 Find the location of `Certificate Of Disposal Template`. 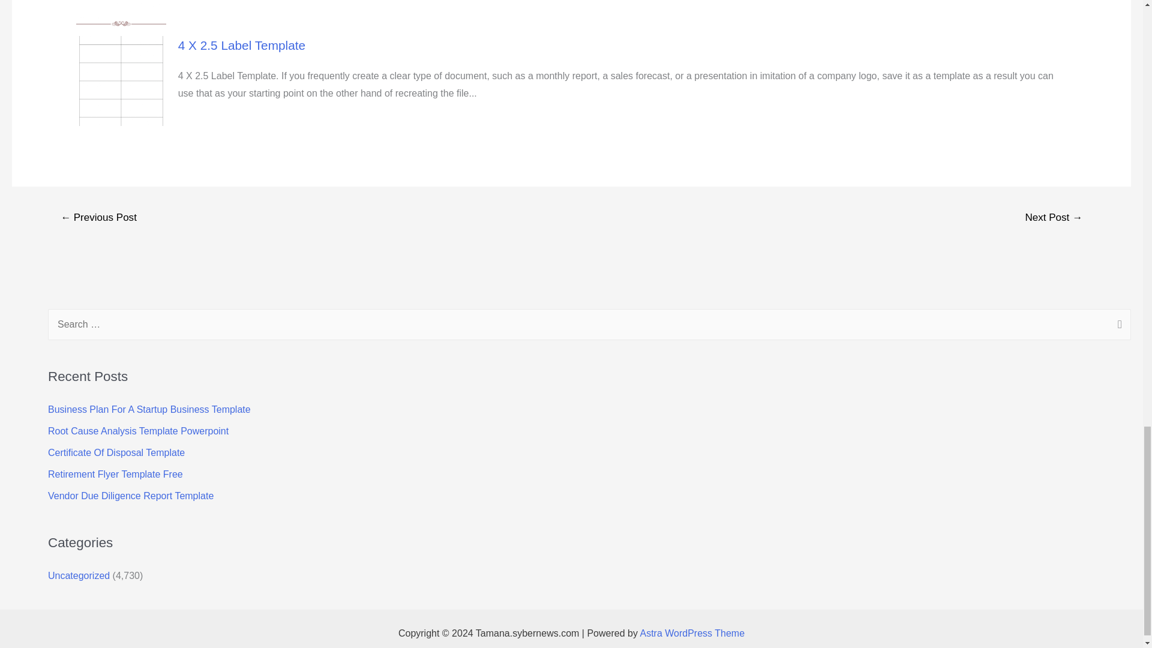

Certificate Of Disposal Template is located at coordinates (116, 452).